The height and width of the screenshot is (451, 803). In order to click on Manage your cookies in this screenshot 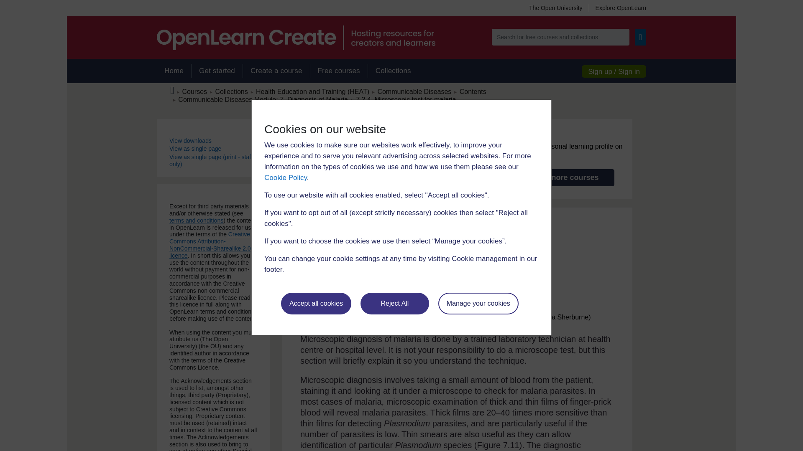, I will do `click(478, 303)`.